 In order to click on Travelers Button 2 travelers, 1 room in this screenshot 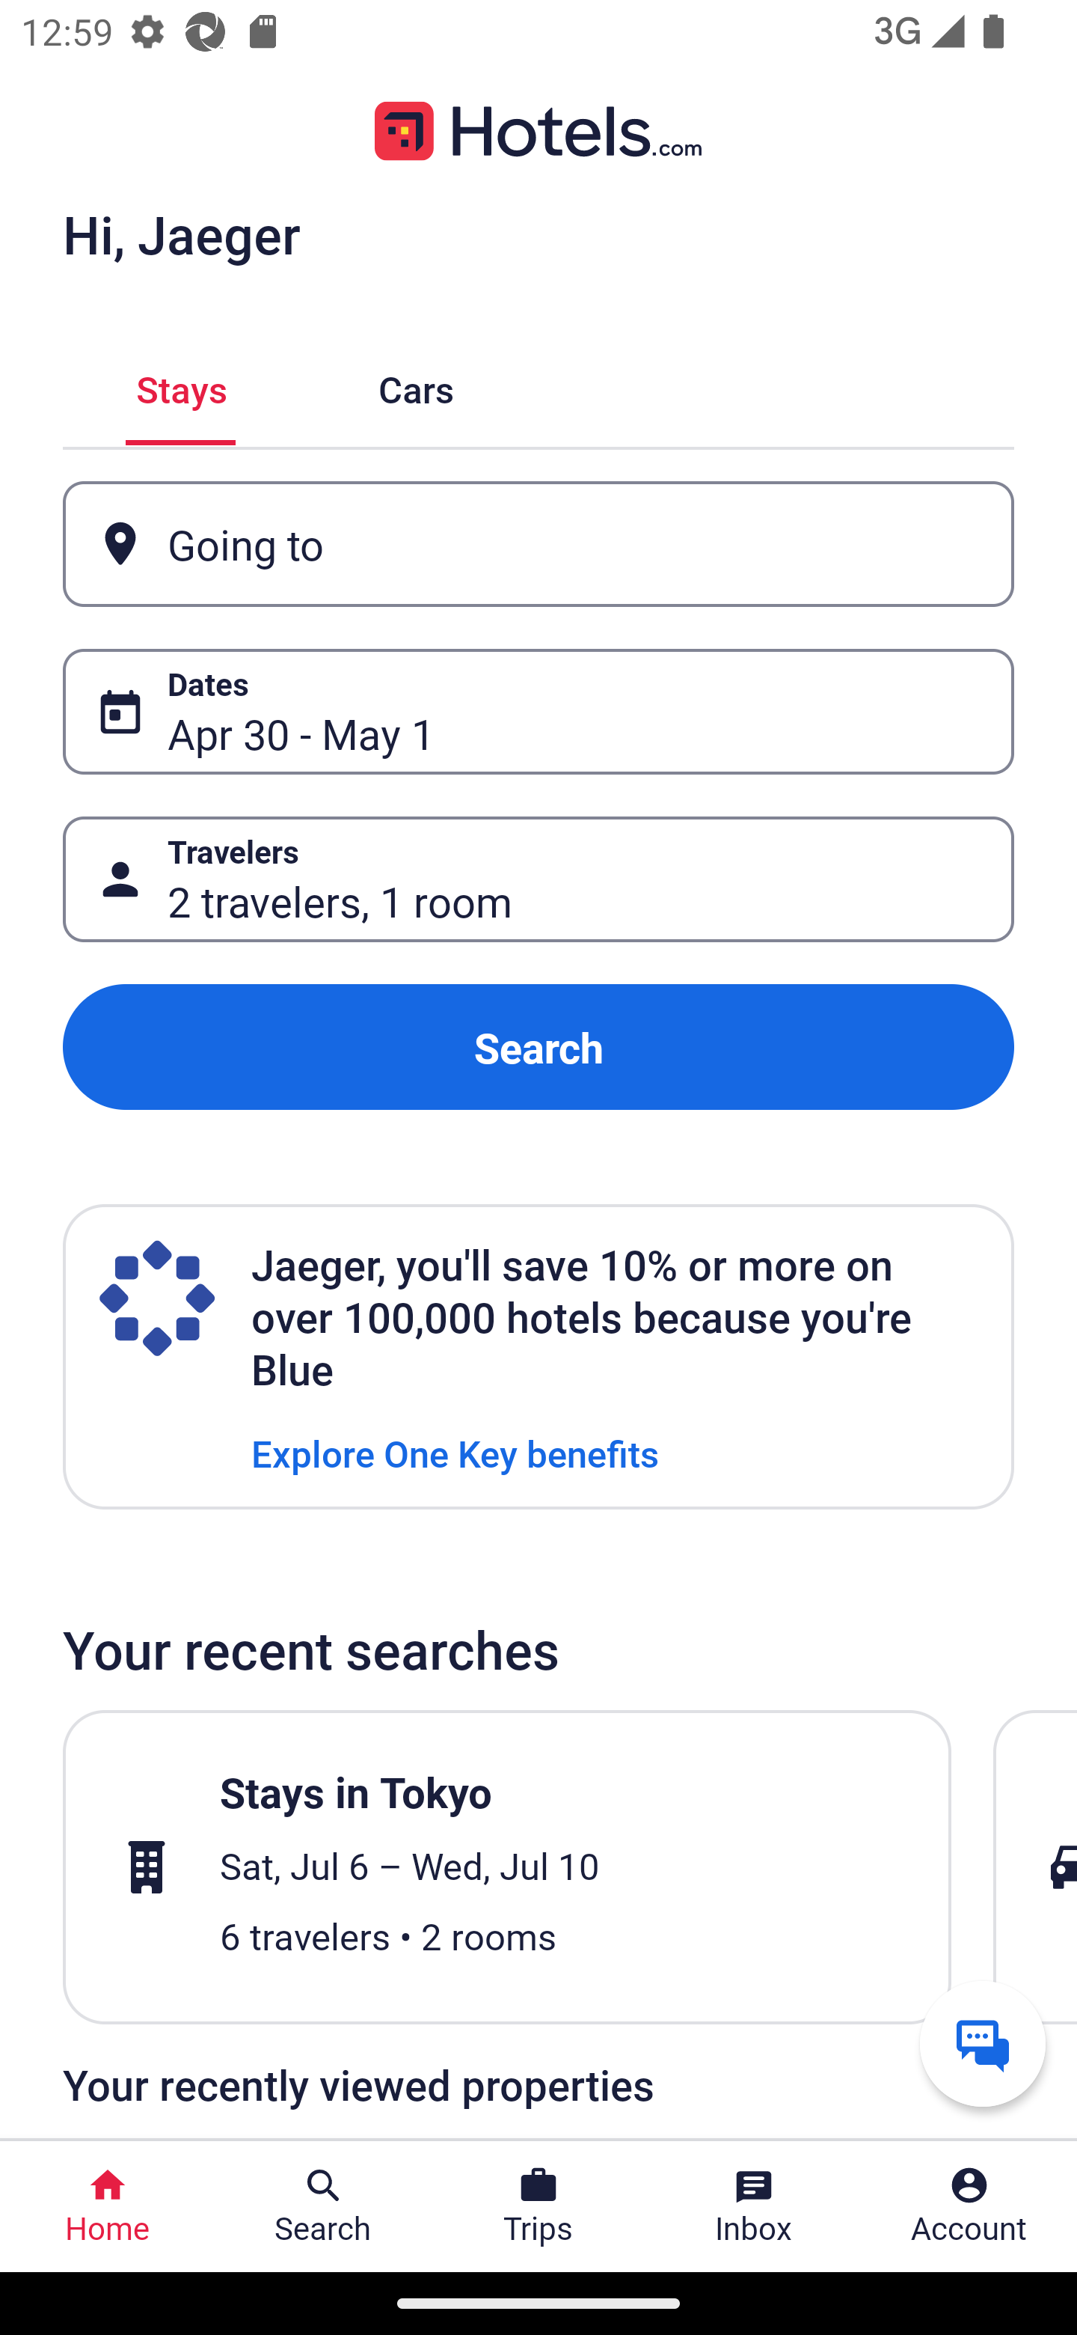, I will do `click(538, 880)`.